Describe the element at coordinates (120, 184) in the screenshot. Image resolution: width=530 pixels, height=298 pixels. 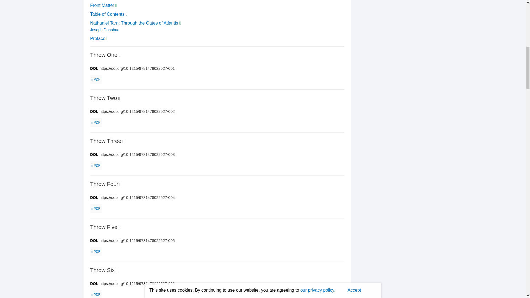
I see `Available to Purchase` at that location.